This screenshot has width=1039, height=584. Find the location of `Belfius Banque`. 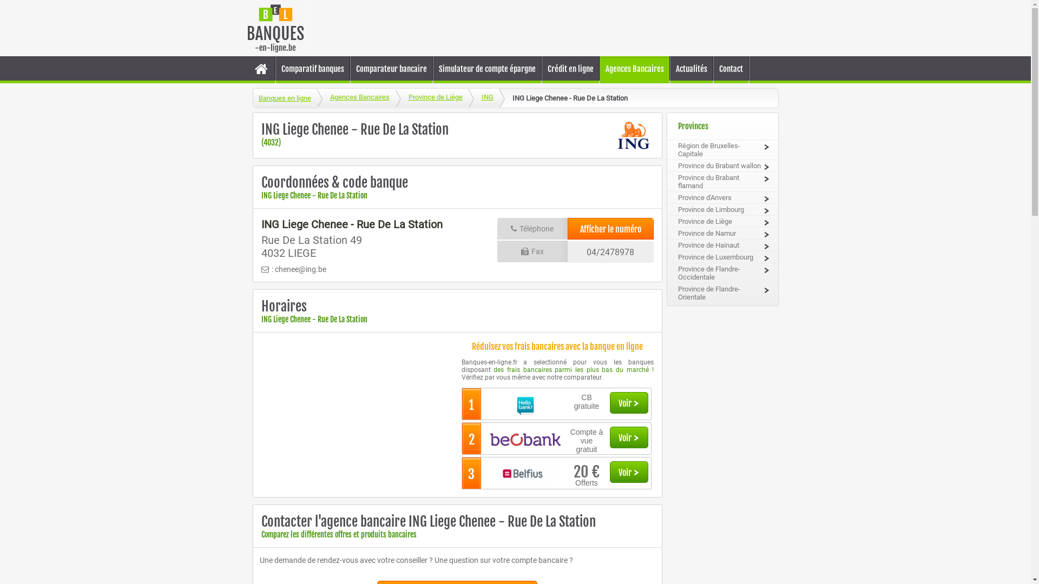

Belfius Banque is located at coordinates (525, 475).